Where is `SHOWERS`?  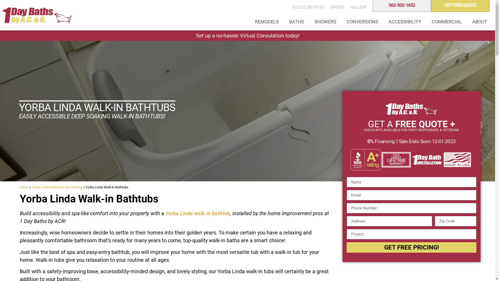
SHOWERS is located at coordinates (325, 22).